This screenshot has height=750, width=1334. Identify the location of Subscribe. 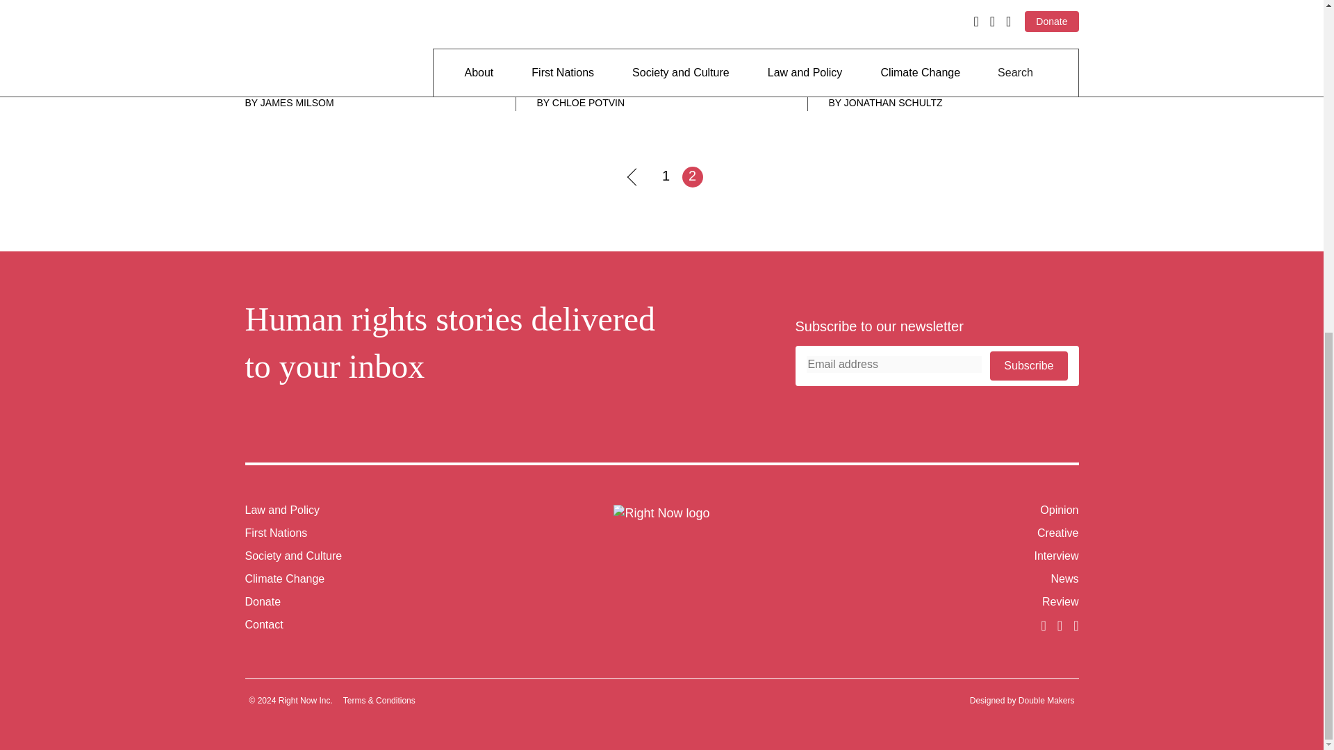
(1028, 365).